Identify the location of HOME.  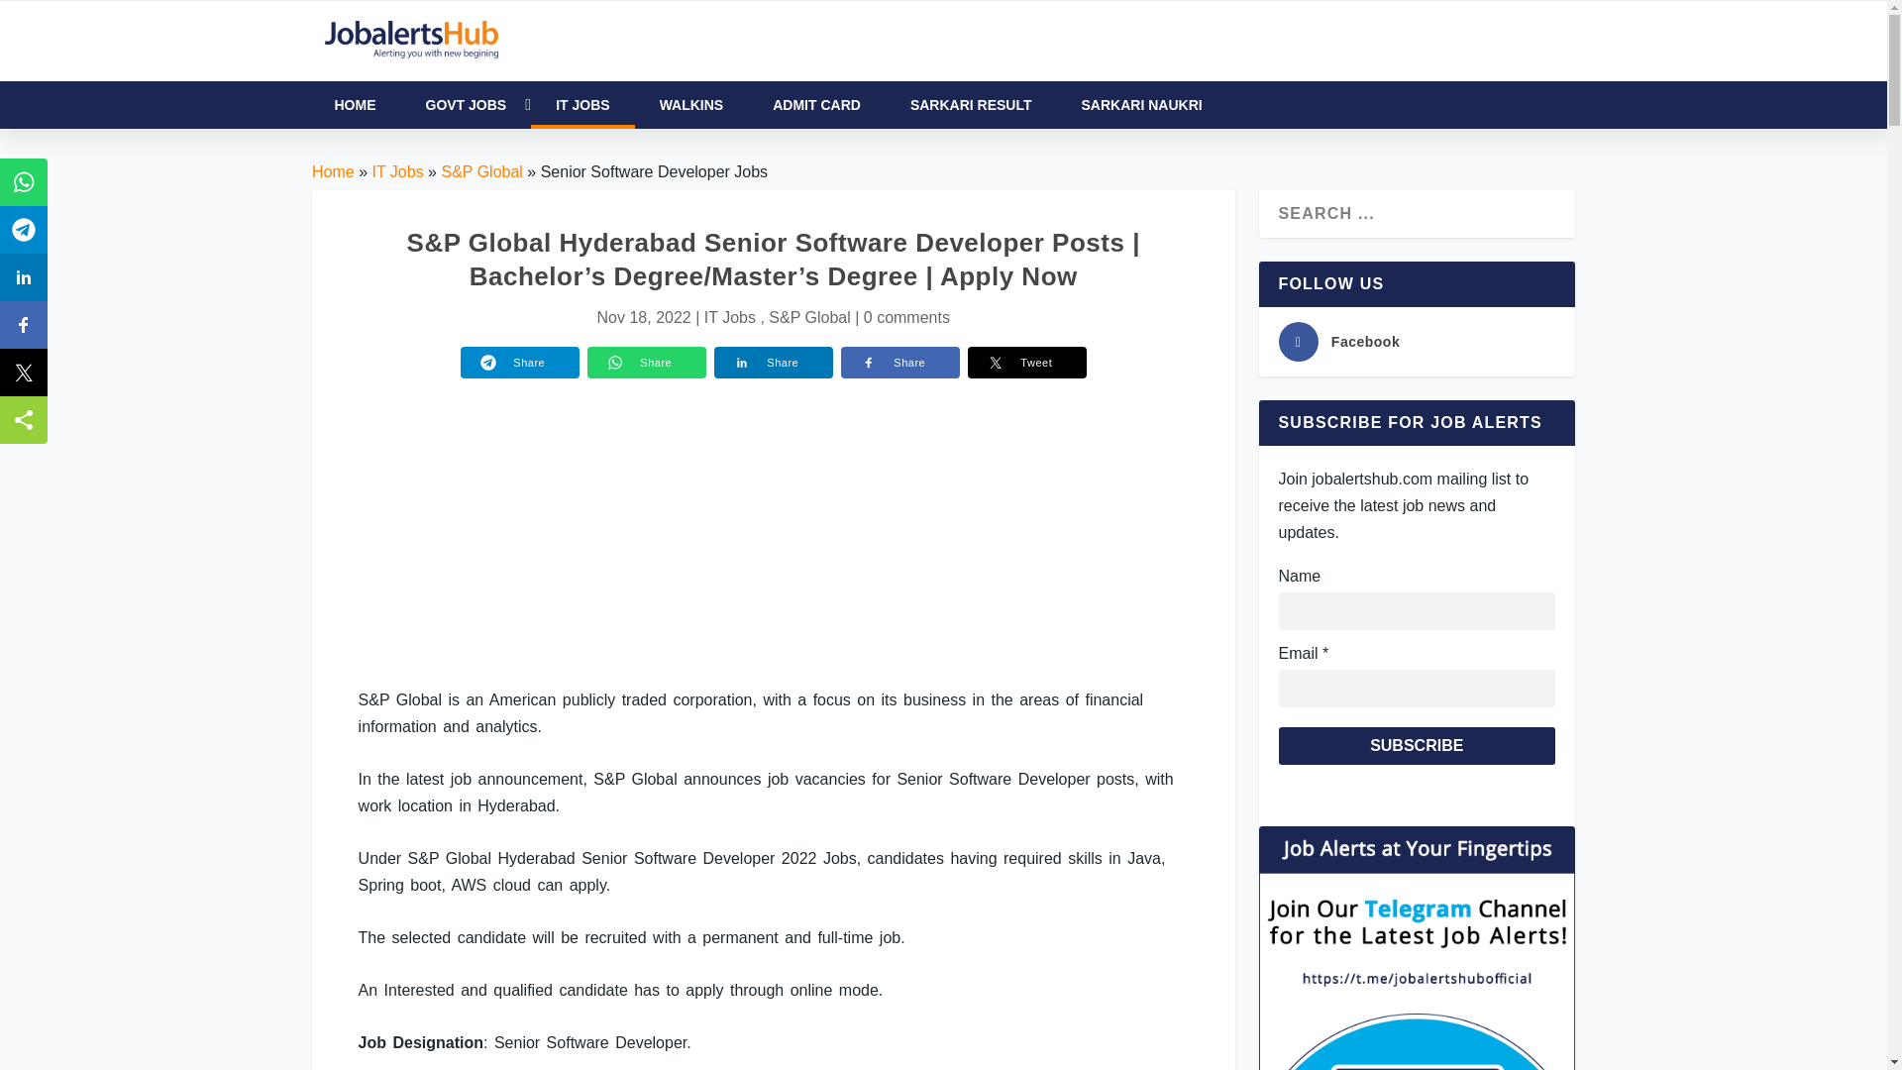
(354, 105).